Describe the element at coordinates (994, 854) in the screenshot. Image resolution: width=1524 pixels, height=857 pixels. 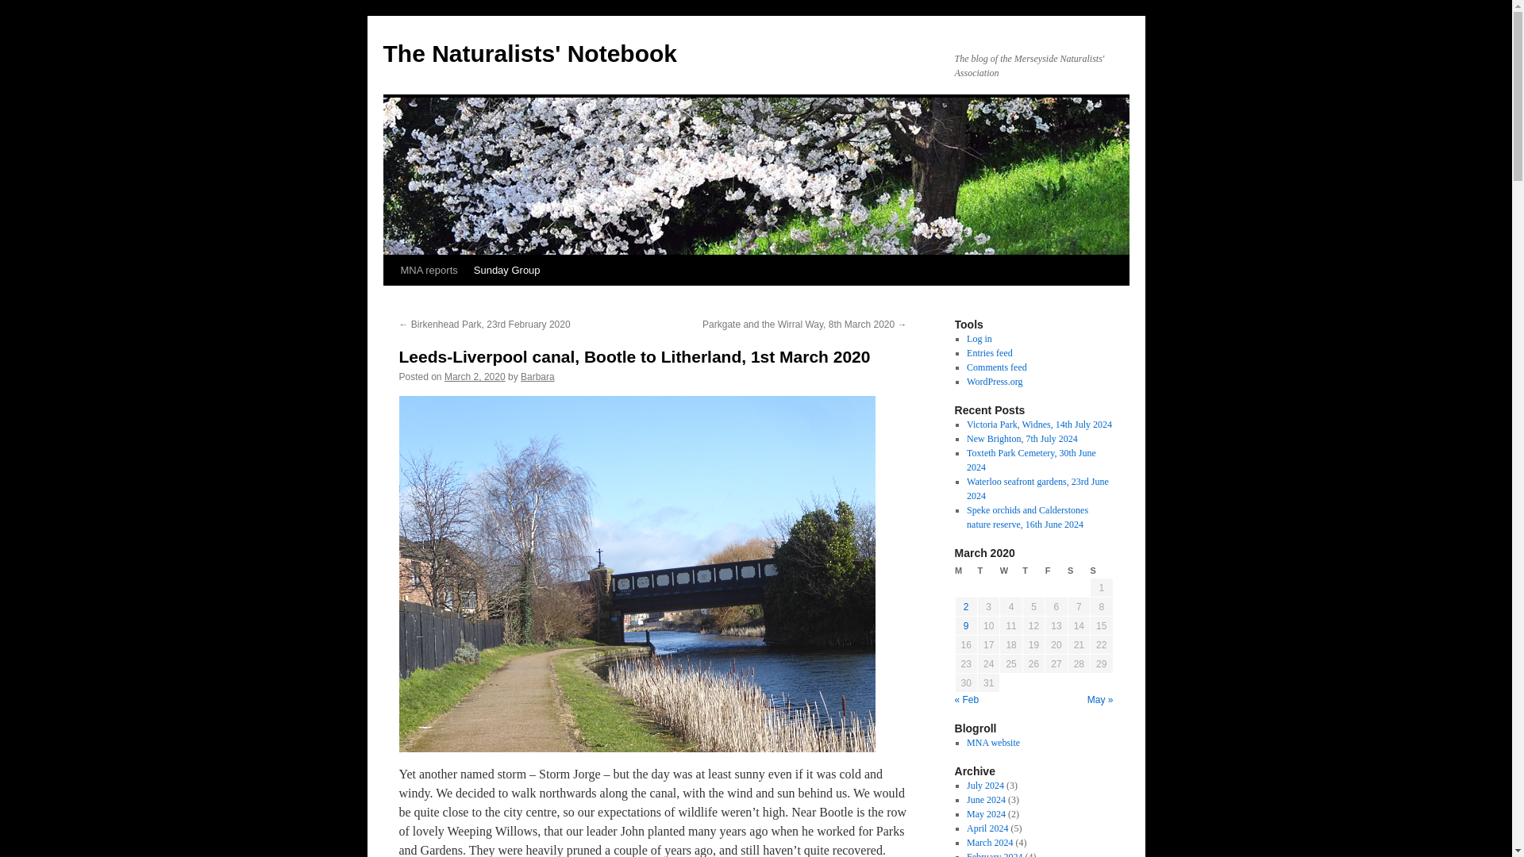
I see `February 2024` at that location.